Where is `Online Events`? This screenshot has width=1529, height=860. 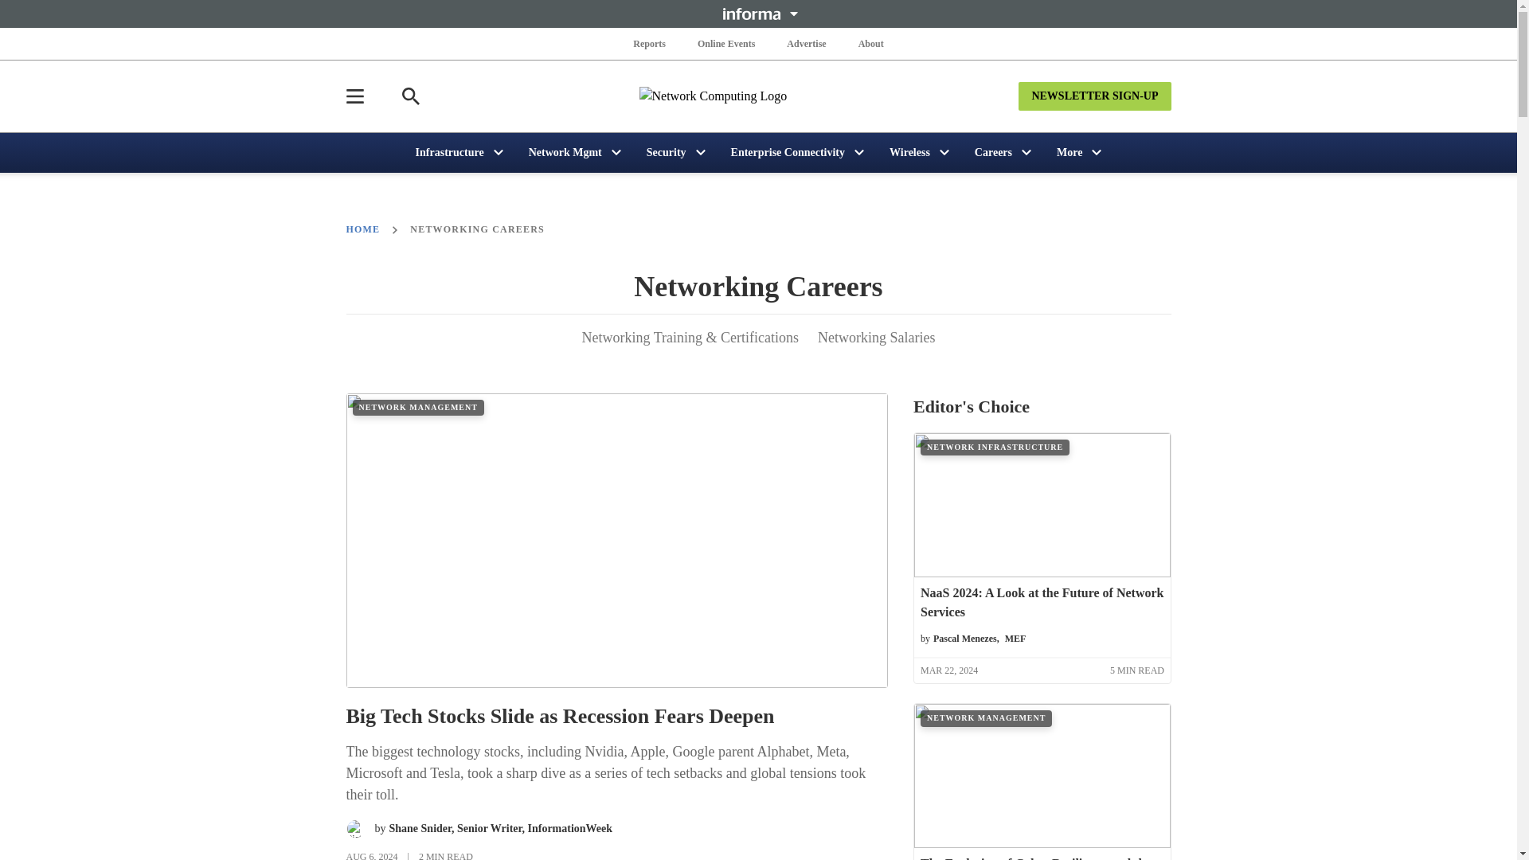 Online Events is located at coordinates (726, 43).